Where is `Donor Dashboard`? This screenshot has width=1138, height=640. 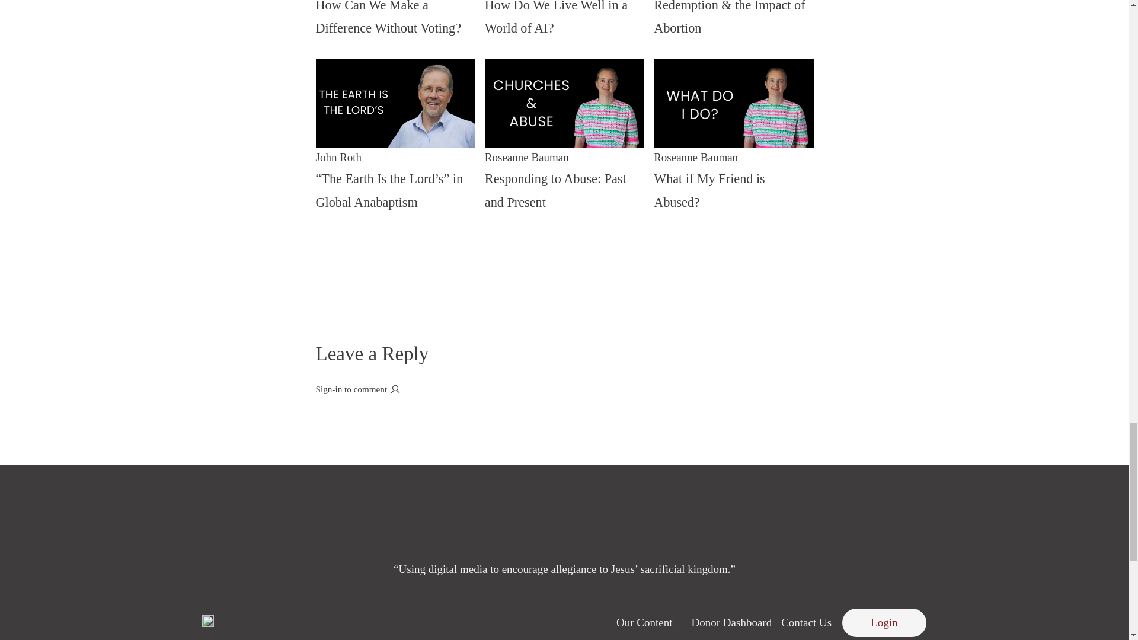
Donor Dashboard is located at coordinates (564, 155).